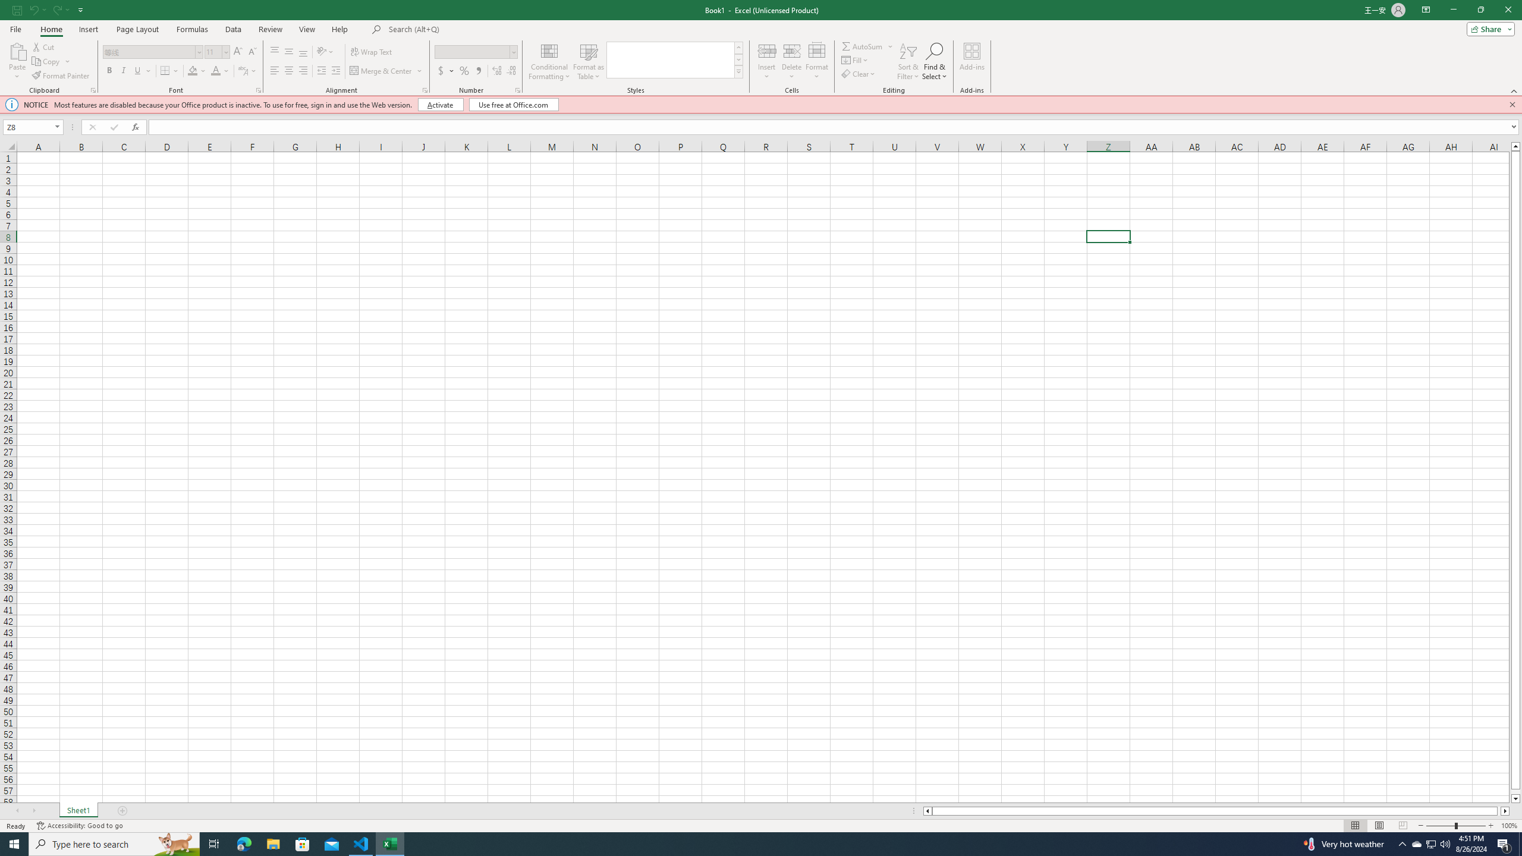 Image resolution: width=1522 pixels, height=856 pixels. Describe the element at coordinates (62, 76) in the screenshot. I see `Format Painter` at that location.